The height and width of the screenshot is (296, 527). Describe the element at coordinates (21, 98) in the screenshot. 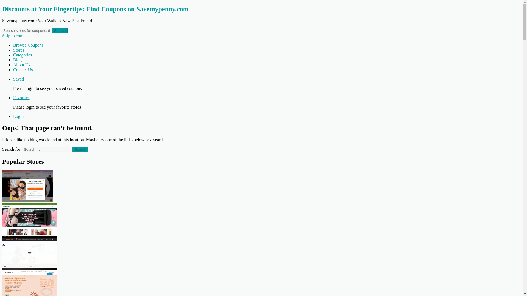

I see `Favorites` at that location.